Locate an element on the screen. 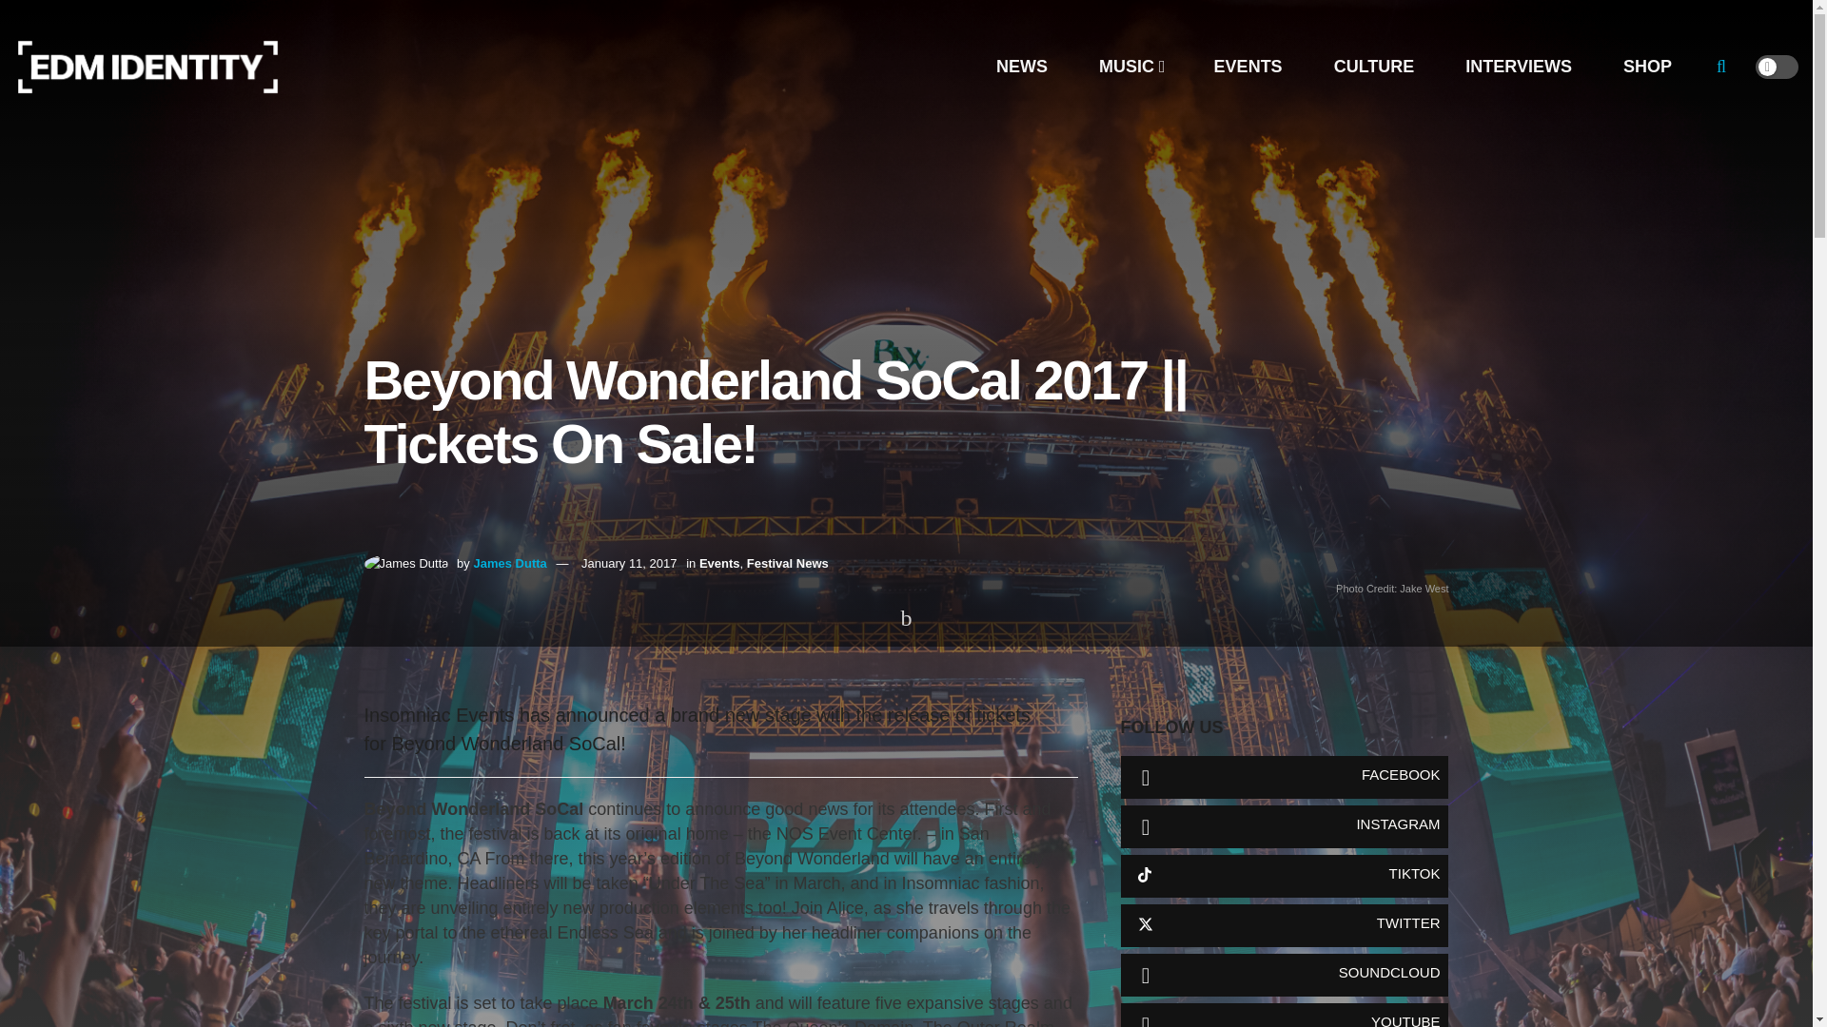  Events is located at coordinates (719, 563).